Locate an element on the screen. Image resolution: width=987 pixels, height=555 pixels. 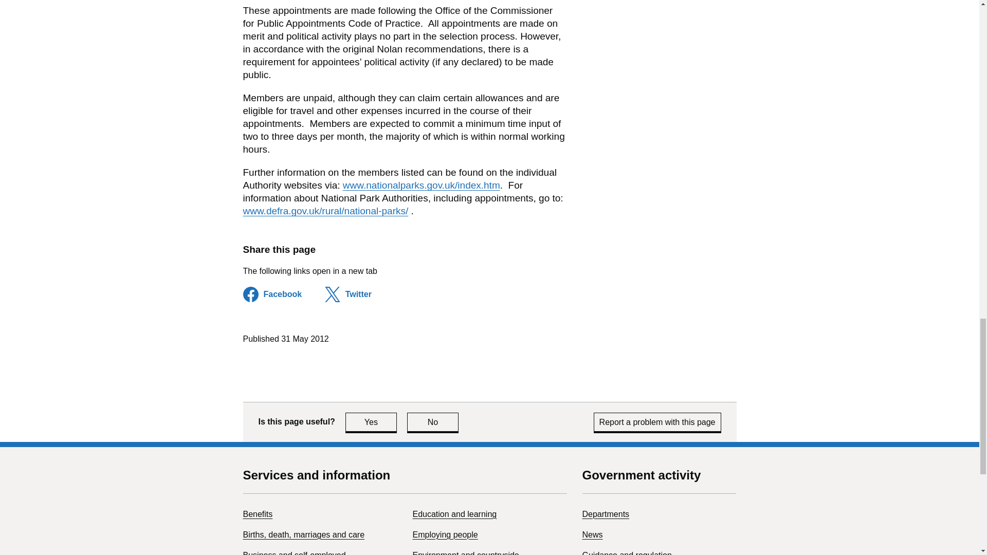
Guidance and regulation is located at coordinates (626, 553).